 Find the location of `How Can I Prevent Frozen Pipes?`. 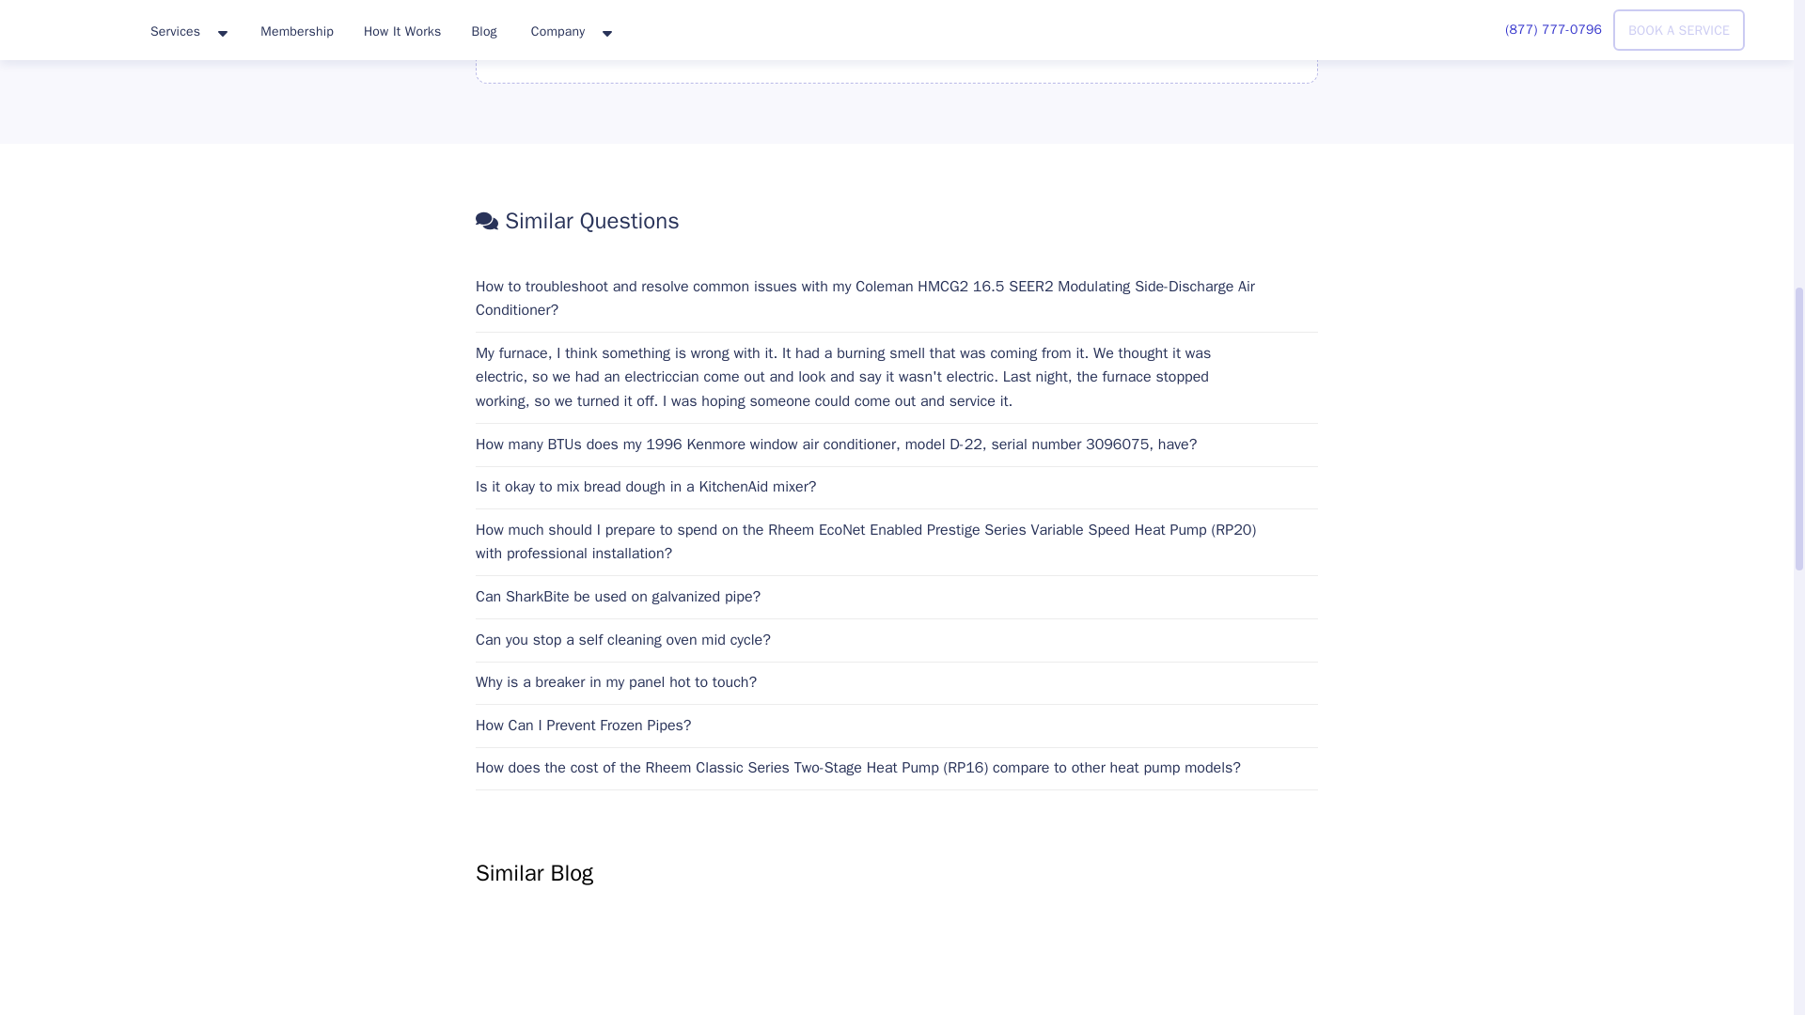

How Can I Prevent Frozen Pipes? is located at coordinates (897, 726).